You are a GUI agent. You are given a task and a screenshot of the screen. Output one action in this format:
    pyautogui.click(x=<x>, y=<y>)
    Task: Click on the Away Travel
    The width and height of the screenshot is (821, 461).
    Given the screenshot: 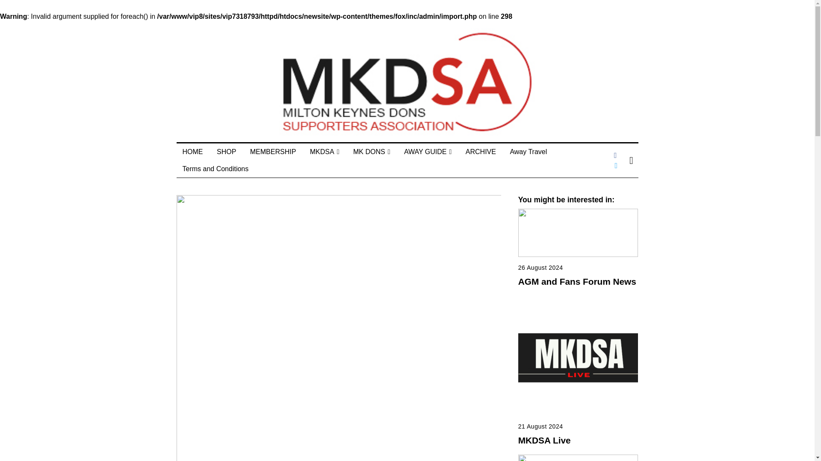 What is the action you would take?
    pyautogui.click(x=528, y=152)
    